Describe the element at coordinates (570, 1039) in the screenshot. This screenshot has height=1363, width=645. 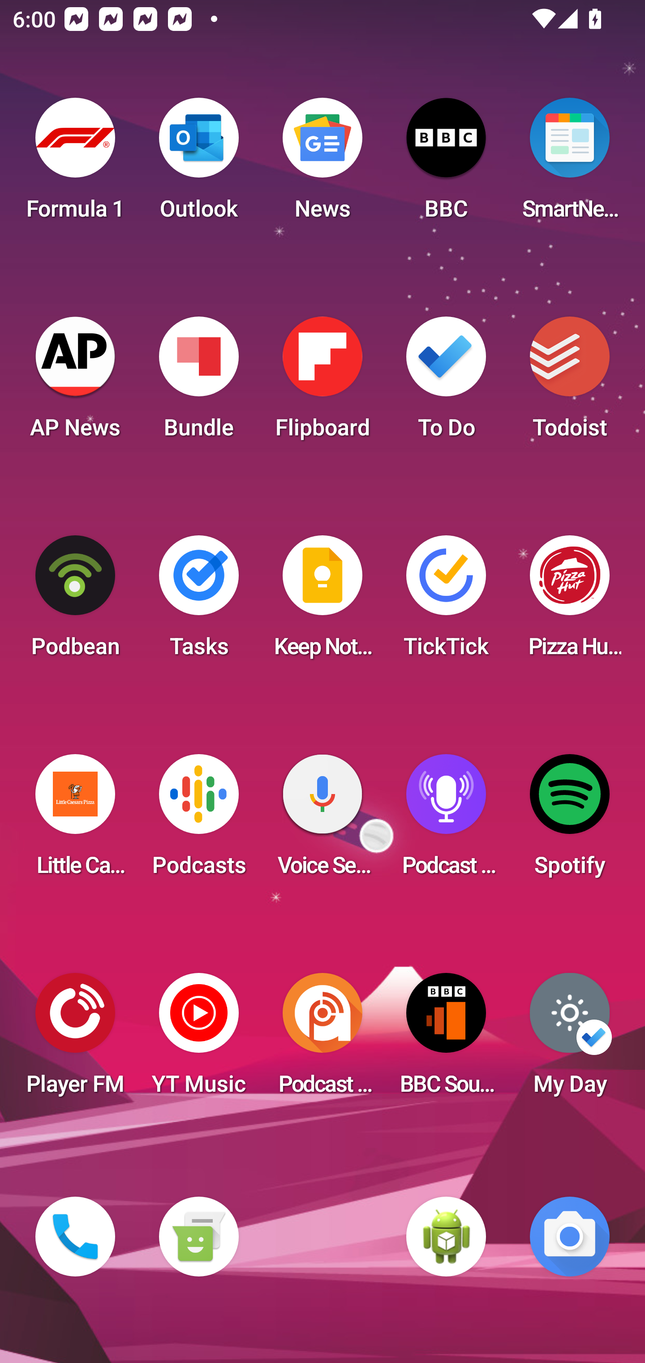
I see `My Day` at that location.